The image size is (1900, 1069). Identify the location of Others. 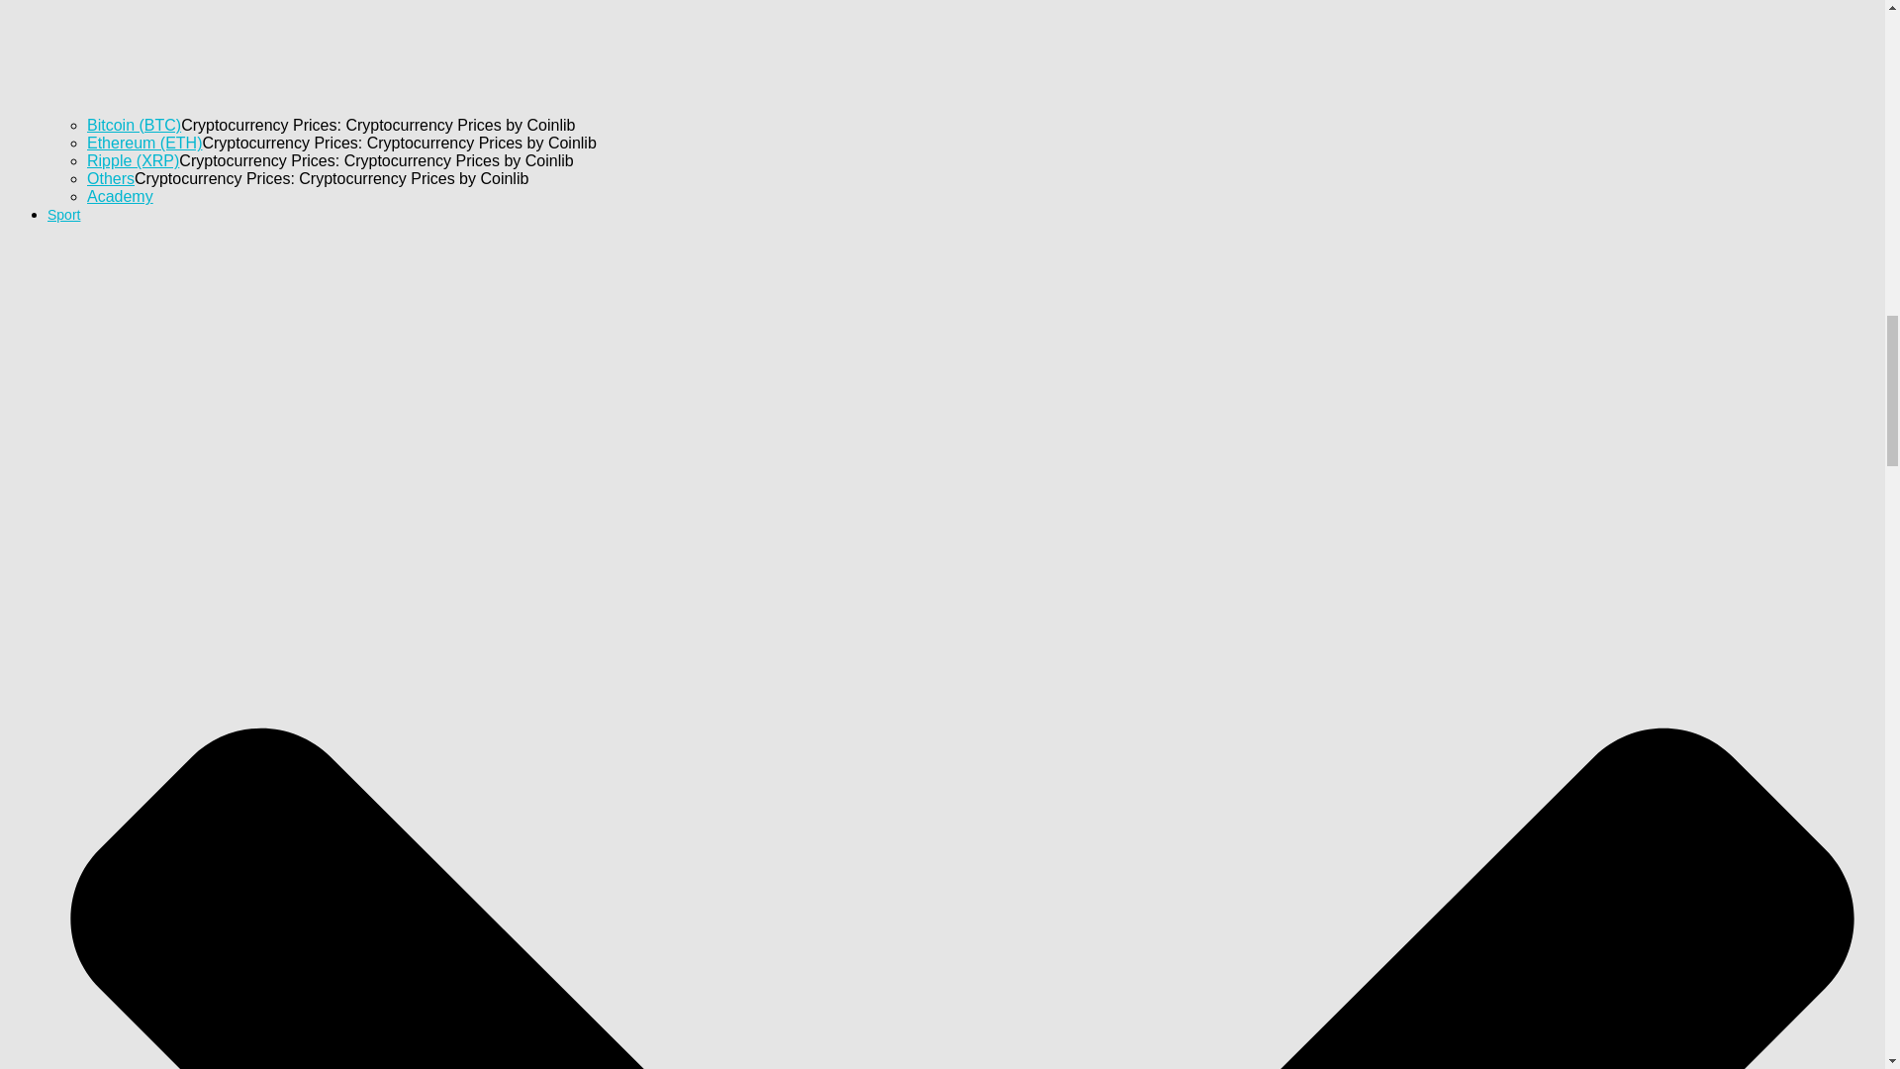
(111, 178).